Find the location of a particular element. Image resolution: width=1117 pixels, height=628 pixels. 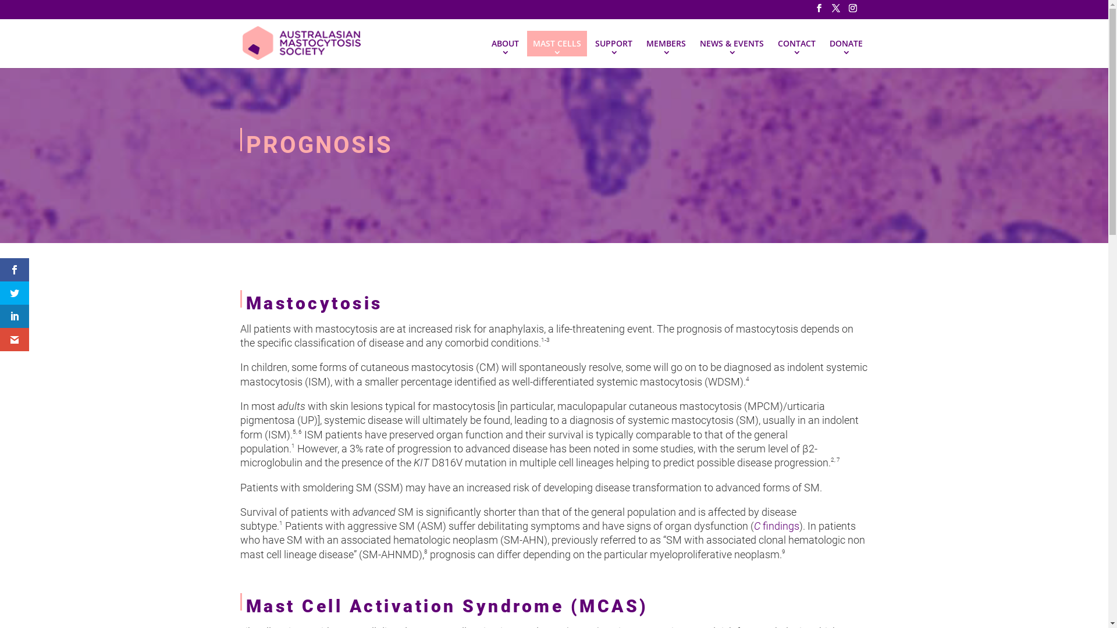

ABOUT is located at coordinates (505, 43).